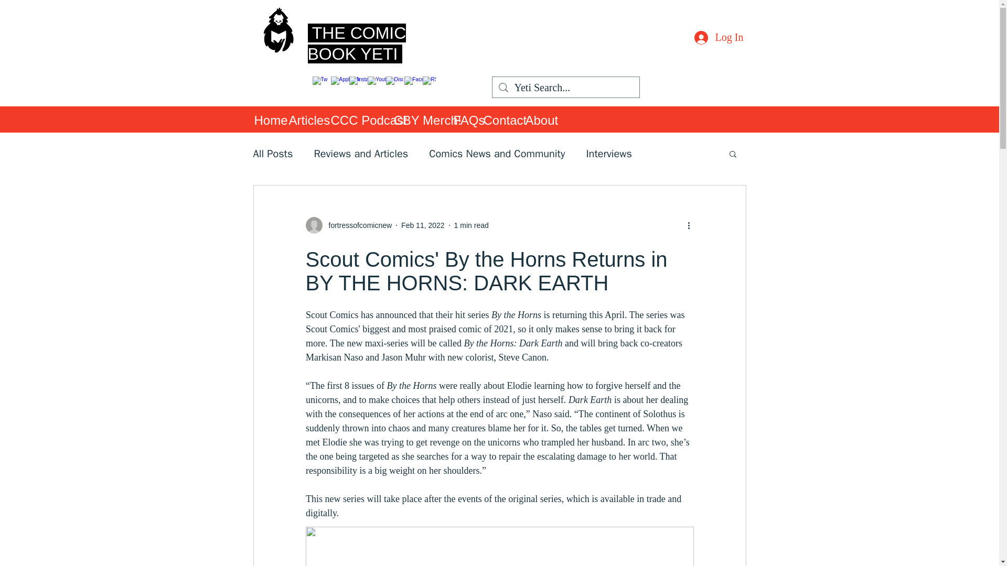  What do you see at coordinates (538, 119) in the screenshot?
I see `About` at bounding box center [538, 119].